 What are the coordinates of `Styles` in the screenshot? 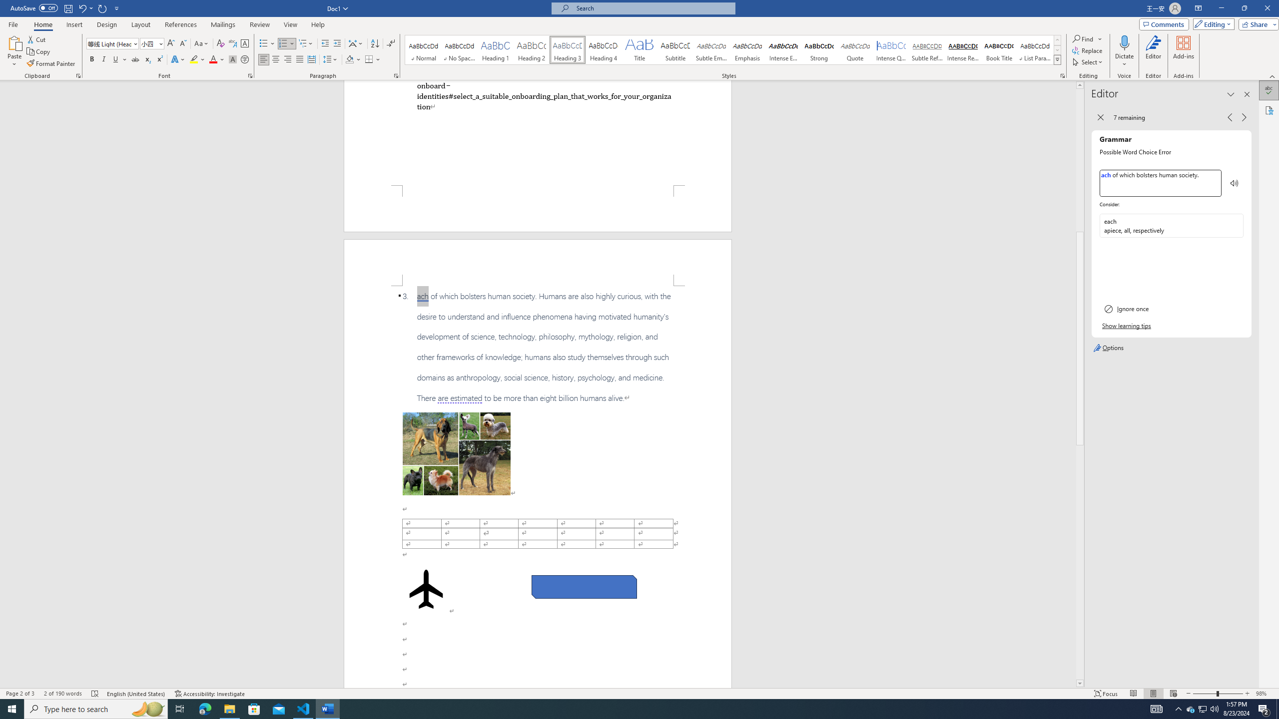 It's located at (1057, 59).